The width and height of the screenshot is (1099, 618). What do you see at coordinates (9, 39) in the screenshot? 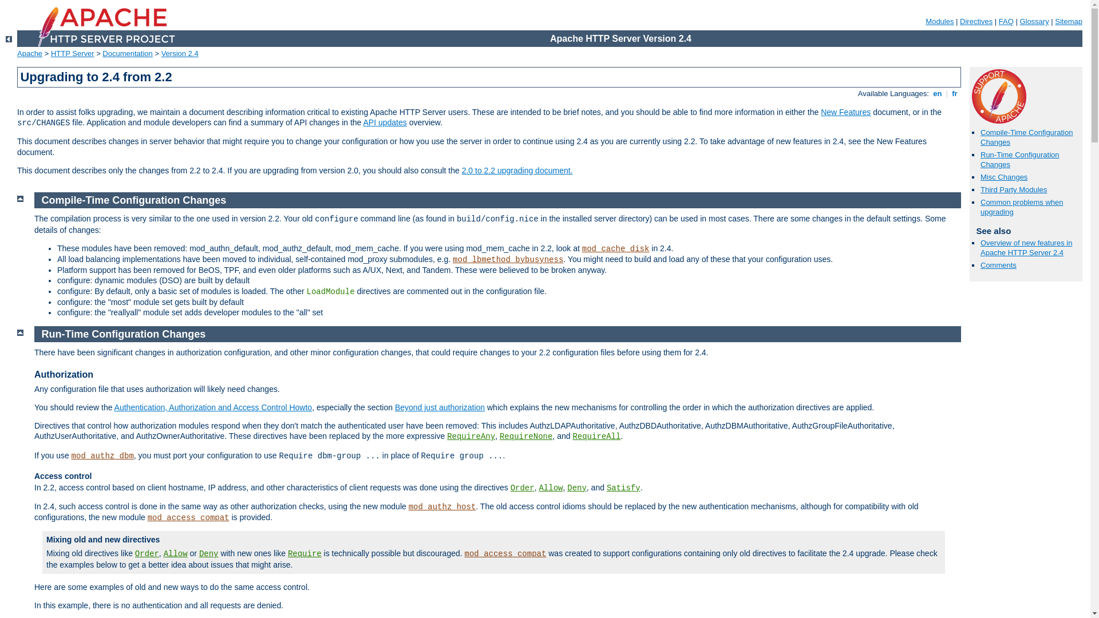
I see `<-` at bounding box center [9, 39].